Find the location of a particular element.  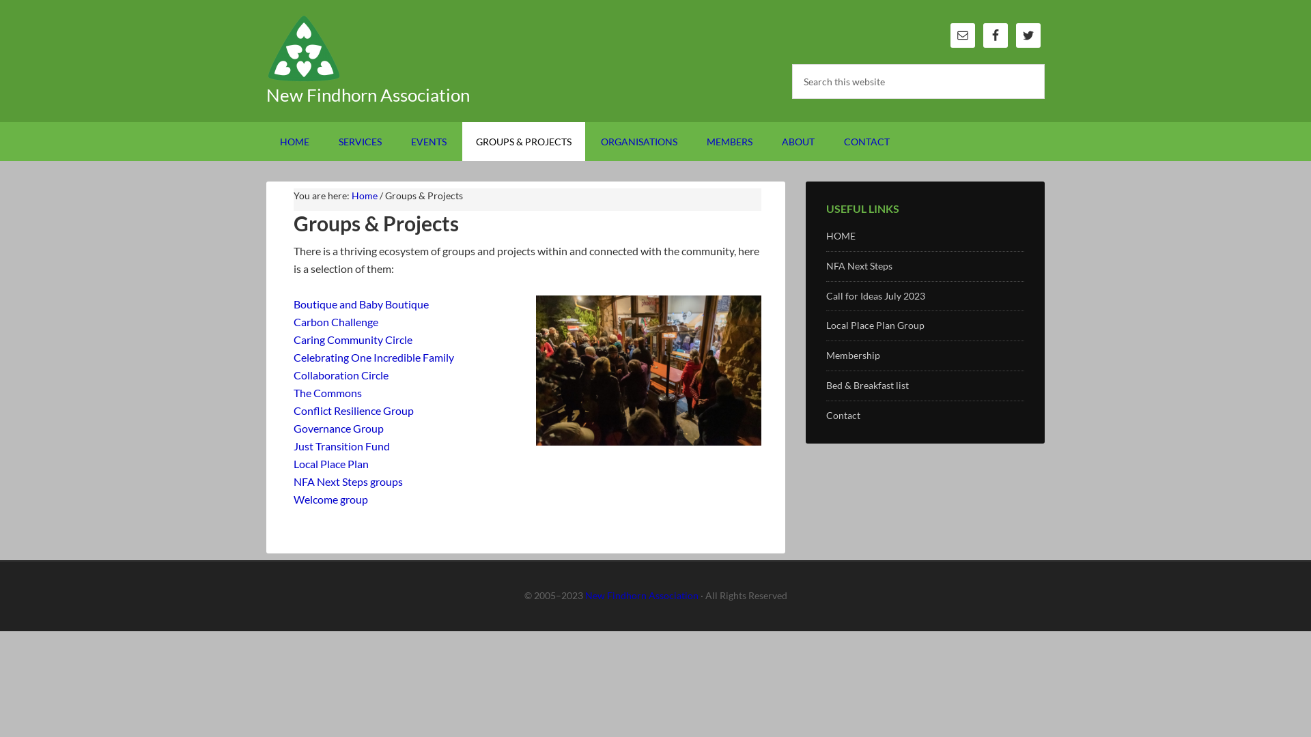

New Findhorn Association is located at coordinates (641, 595).